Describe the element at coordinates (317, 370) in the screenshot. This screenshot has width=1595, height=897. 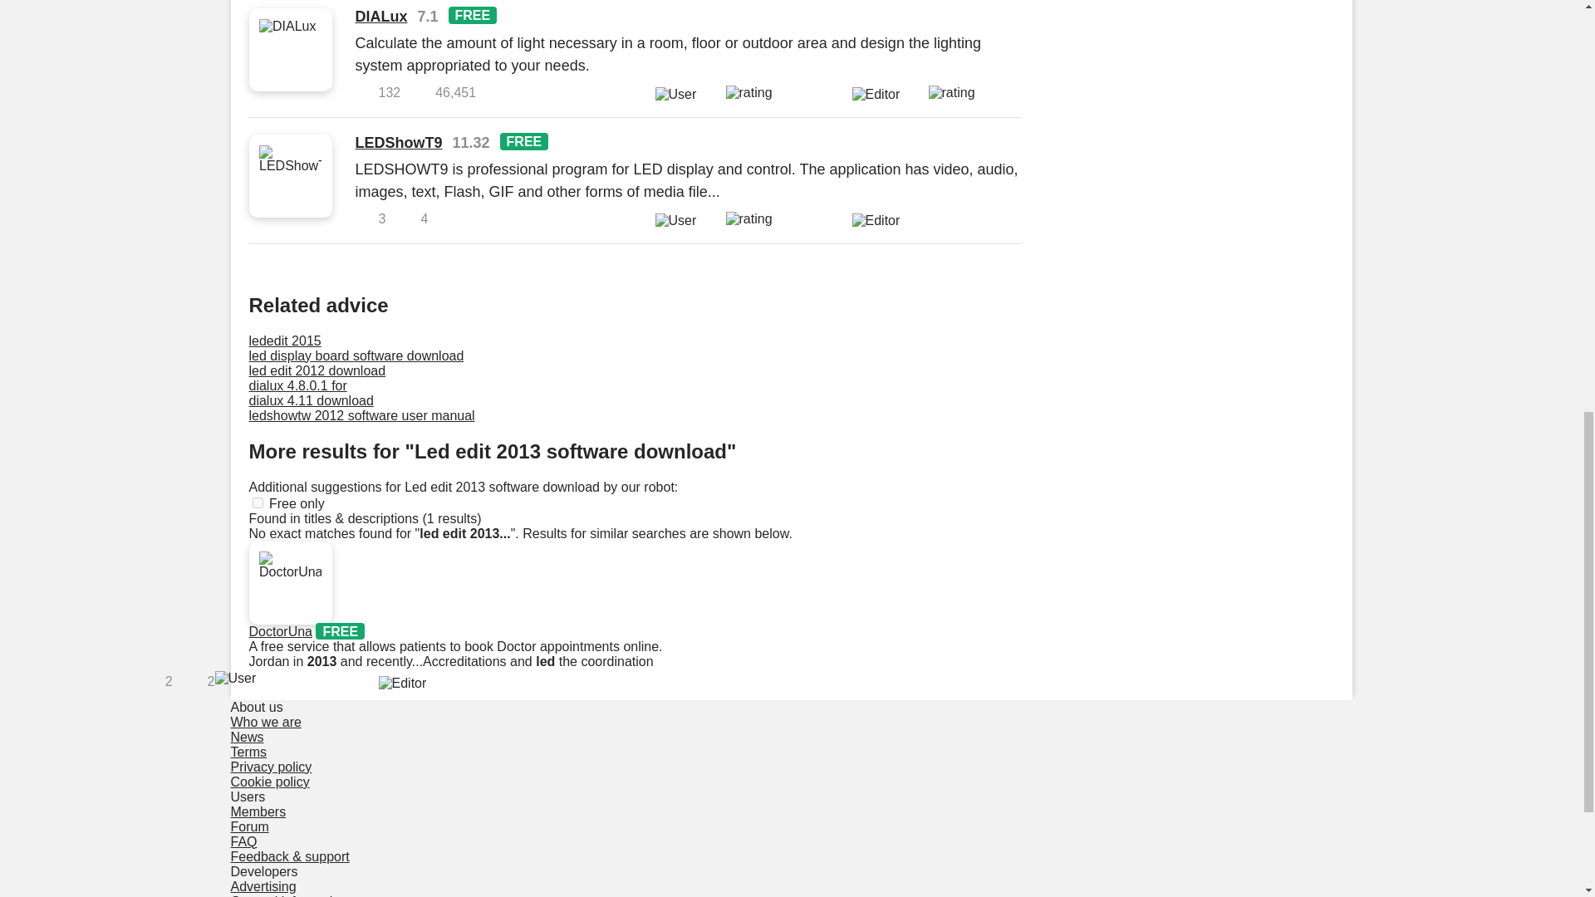
I see `led edit 2012 download` at that location.